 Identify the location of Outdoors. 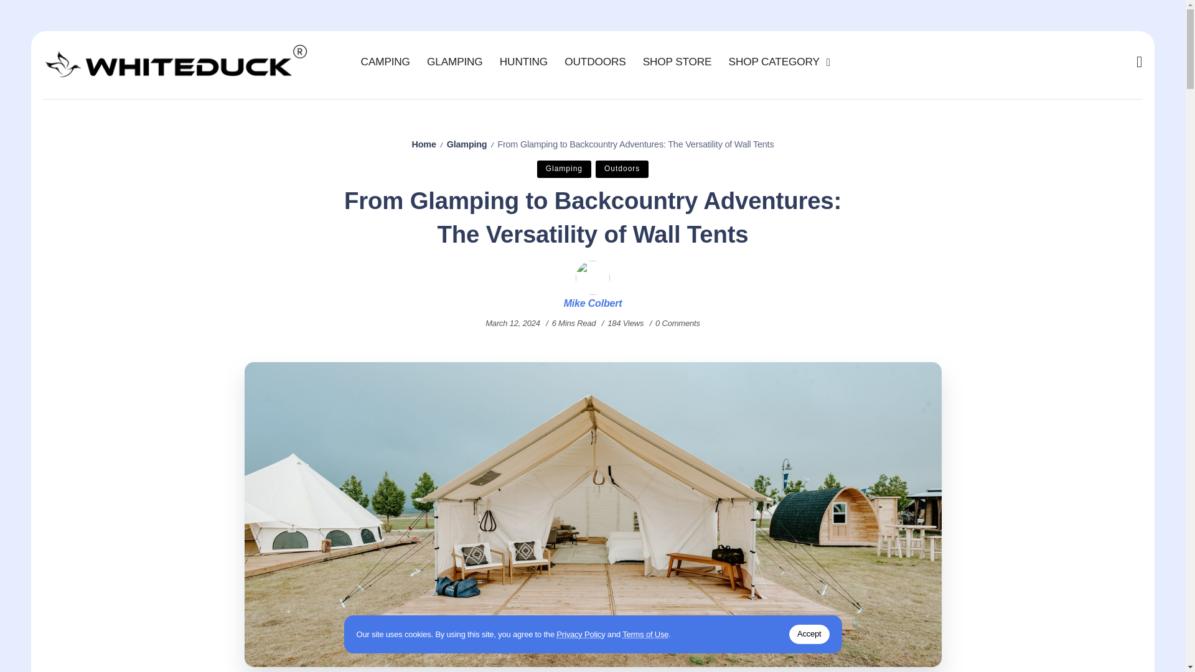
(622, 169).